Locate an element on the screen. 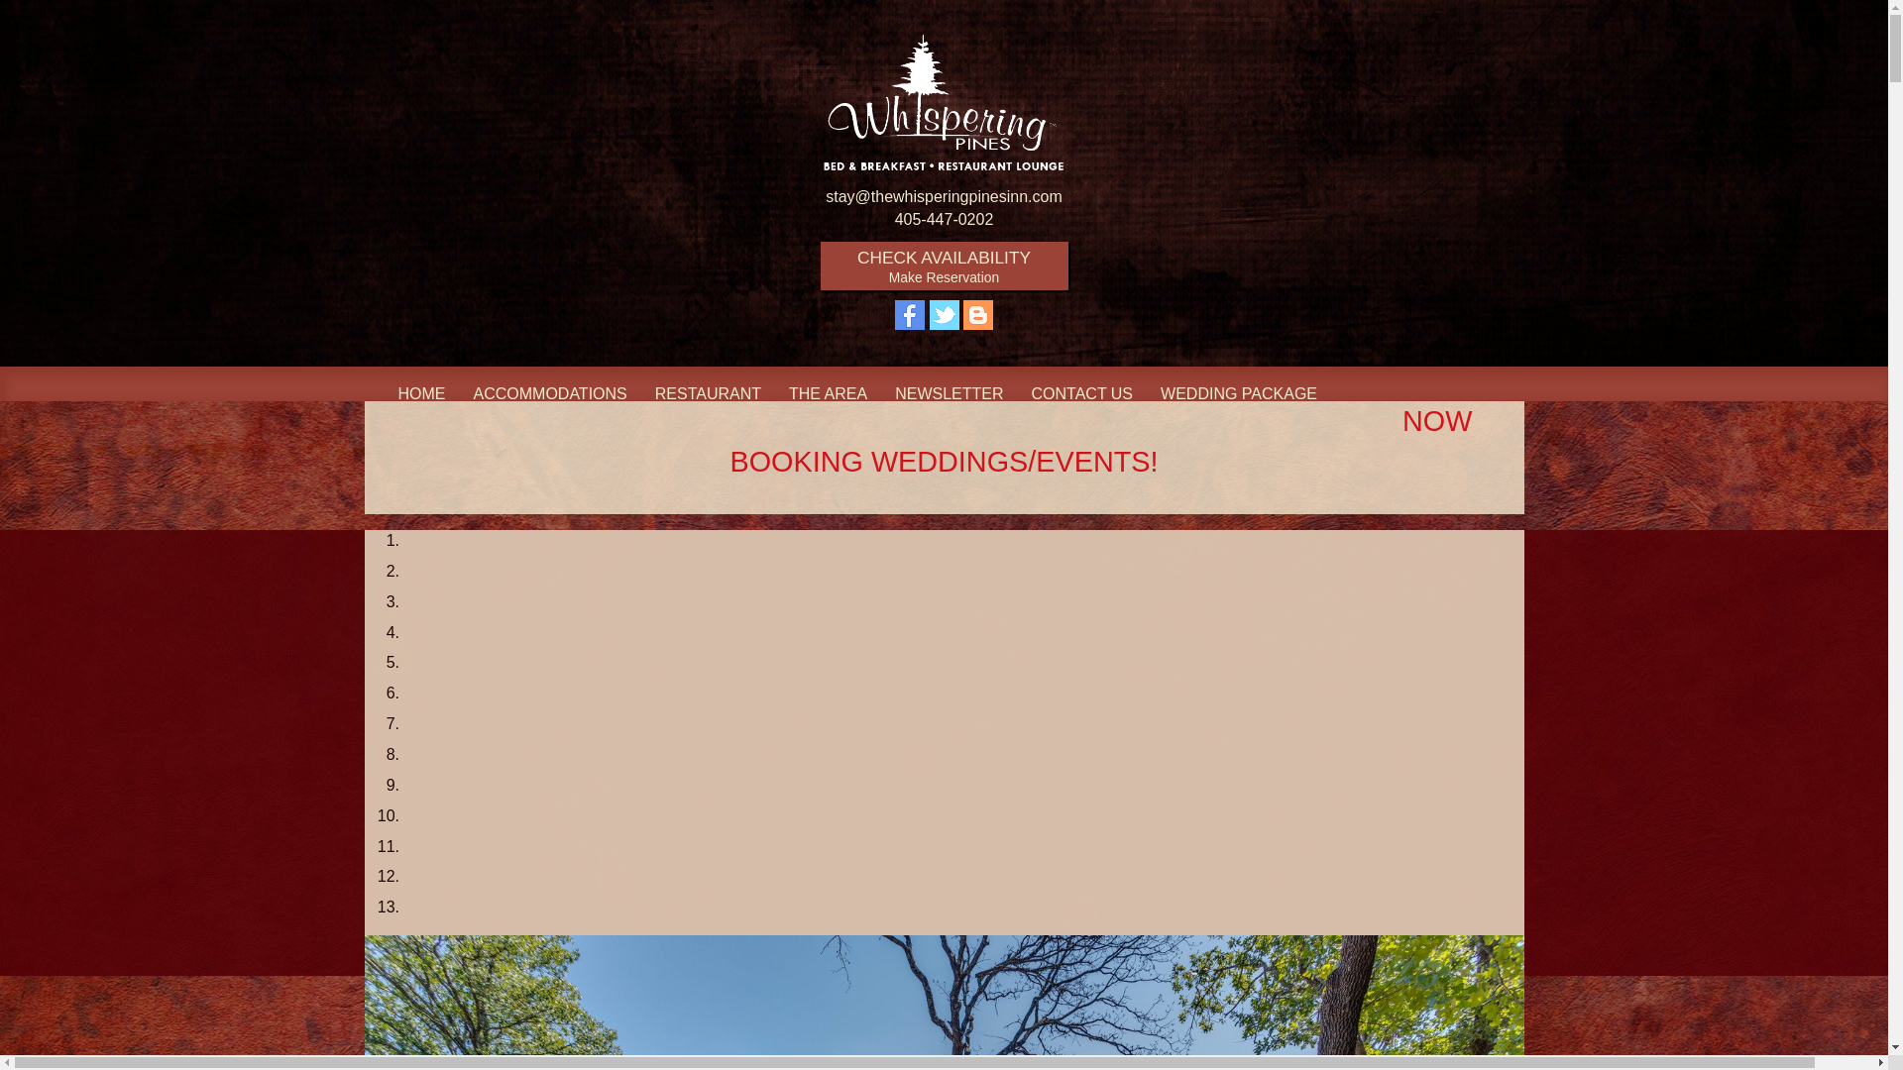 The height and width of the screenshot is (1070, 1903). RESTAURANT is located at coordinates (422, 394).